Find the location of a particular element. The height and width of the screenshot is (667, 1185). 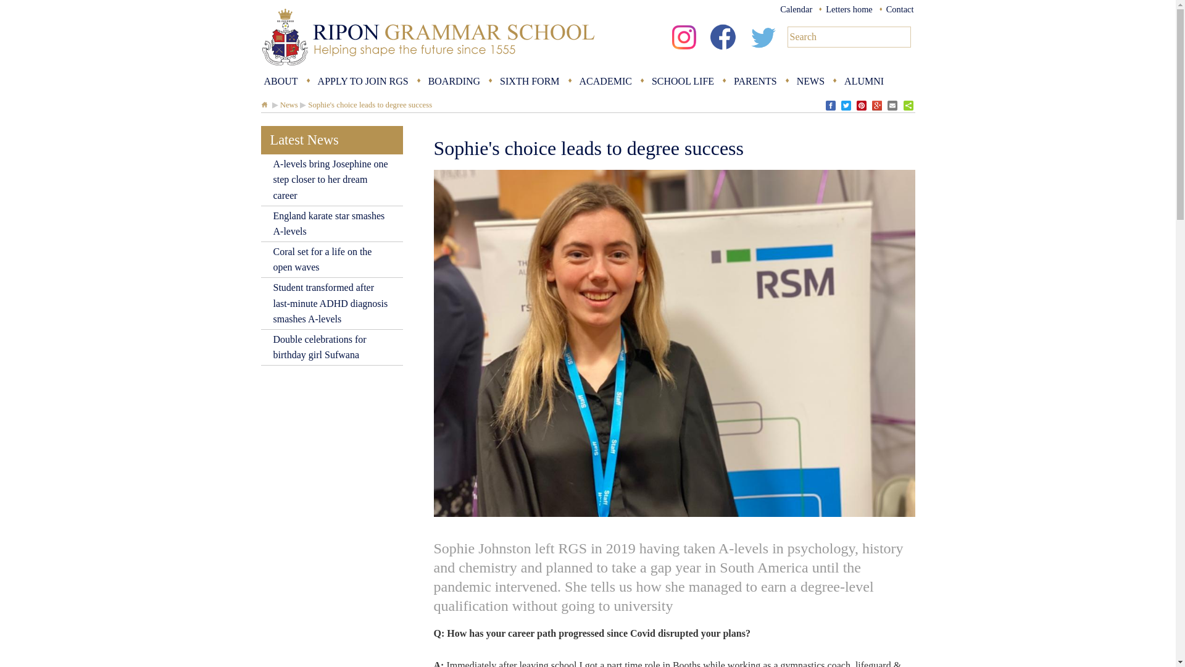

APPLY TO JOIN RGS is located at coordinates (363, 82).